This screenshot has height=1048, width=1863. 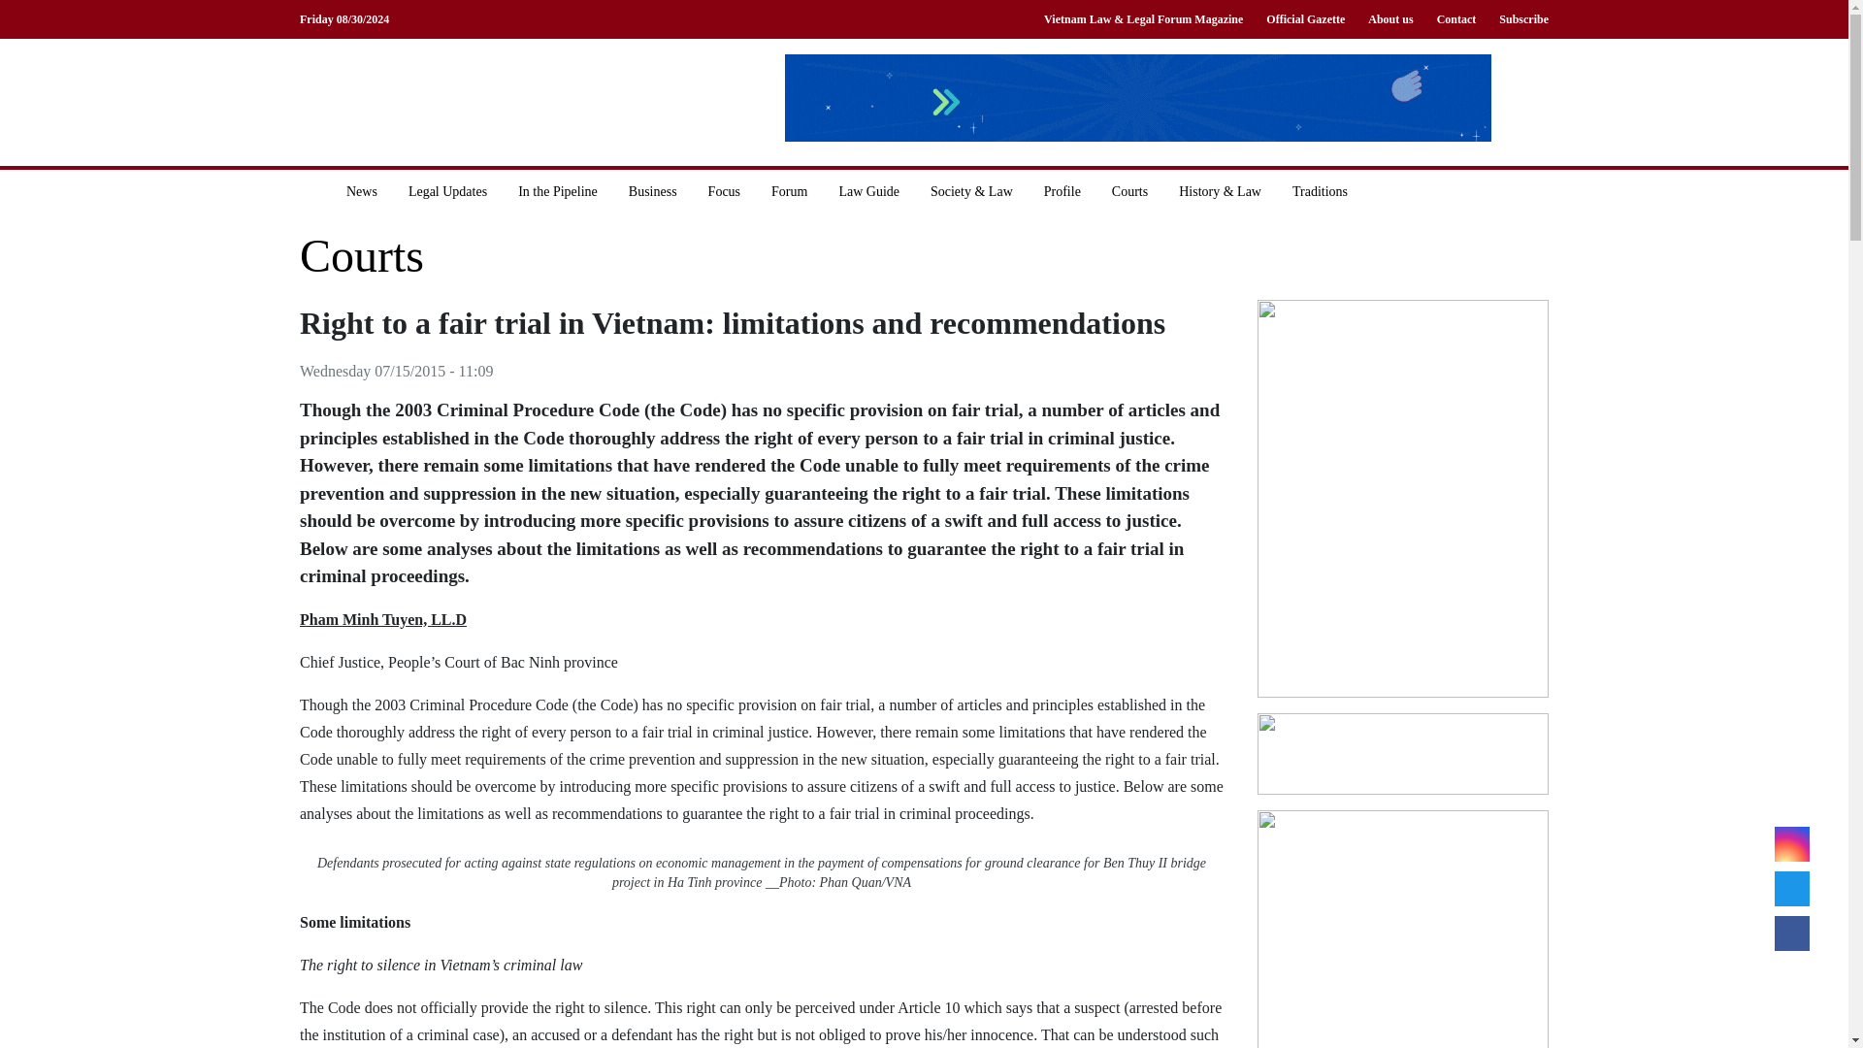 What do you see at coordinates (1533, 191) in the screenshot?
I see `humburger` at bounding box center [1533, 191].